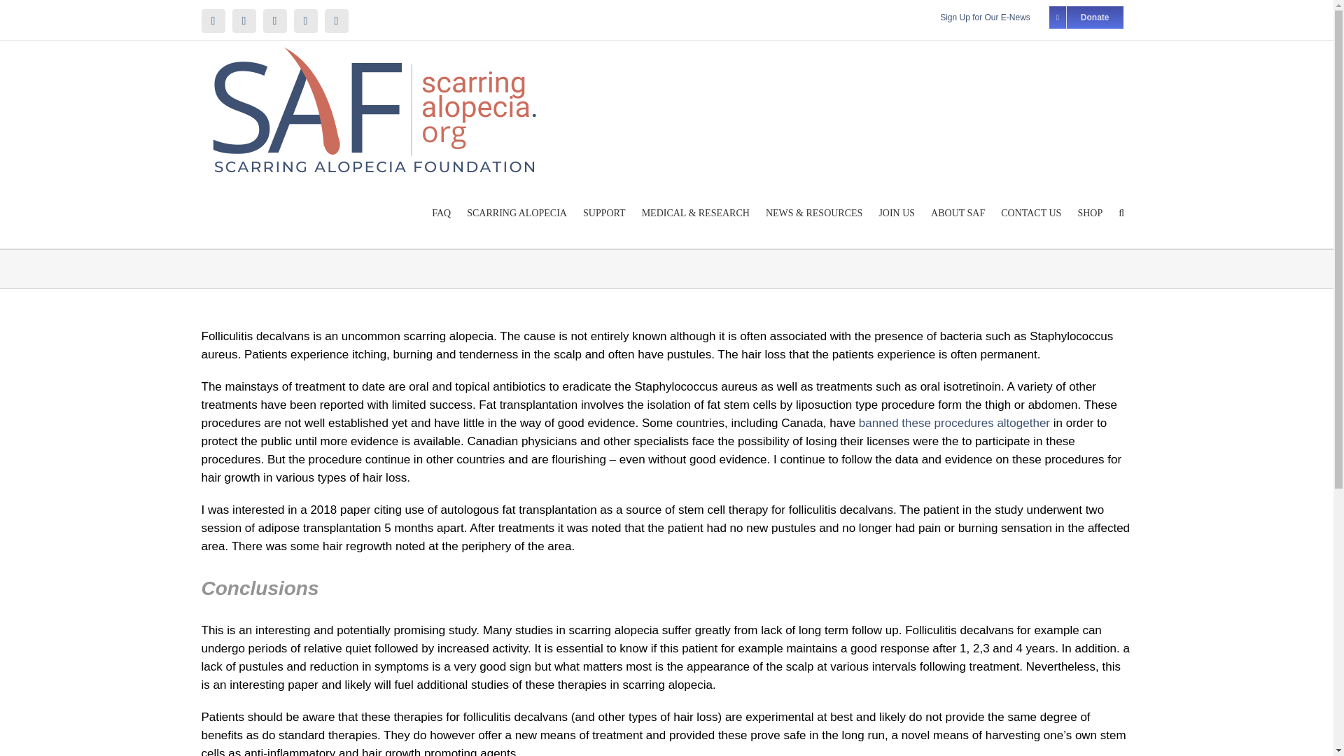 The height and width of the screenshot is (756, 1344). What do you see at coordinates (985, 17) in the screenshot?
I see `Sign Up for Our E-News` at bounding box center [985, 17].